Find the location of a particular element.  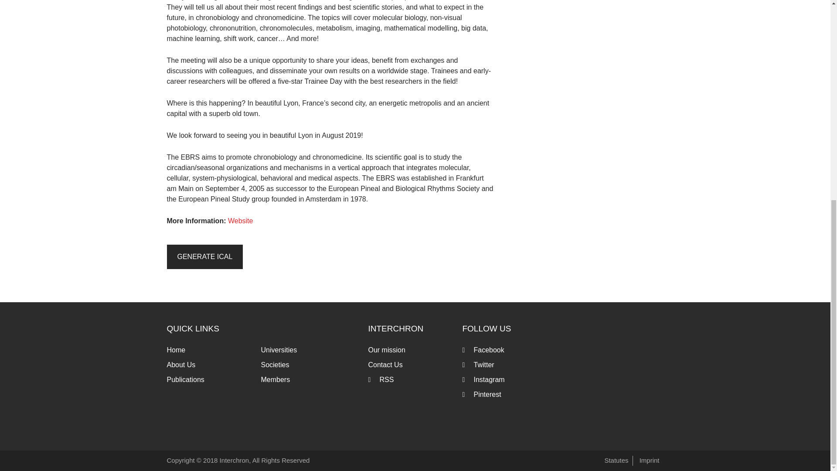

Members is located at coordinates (275, 379).